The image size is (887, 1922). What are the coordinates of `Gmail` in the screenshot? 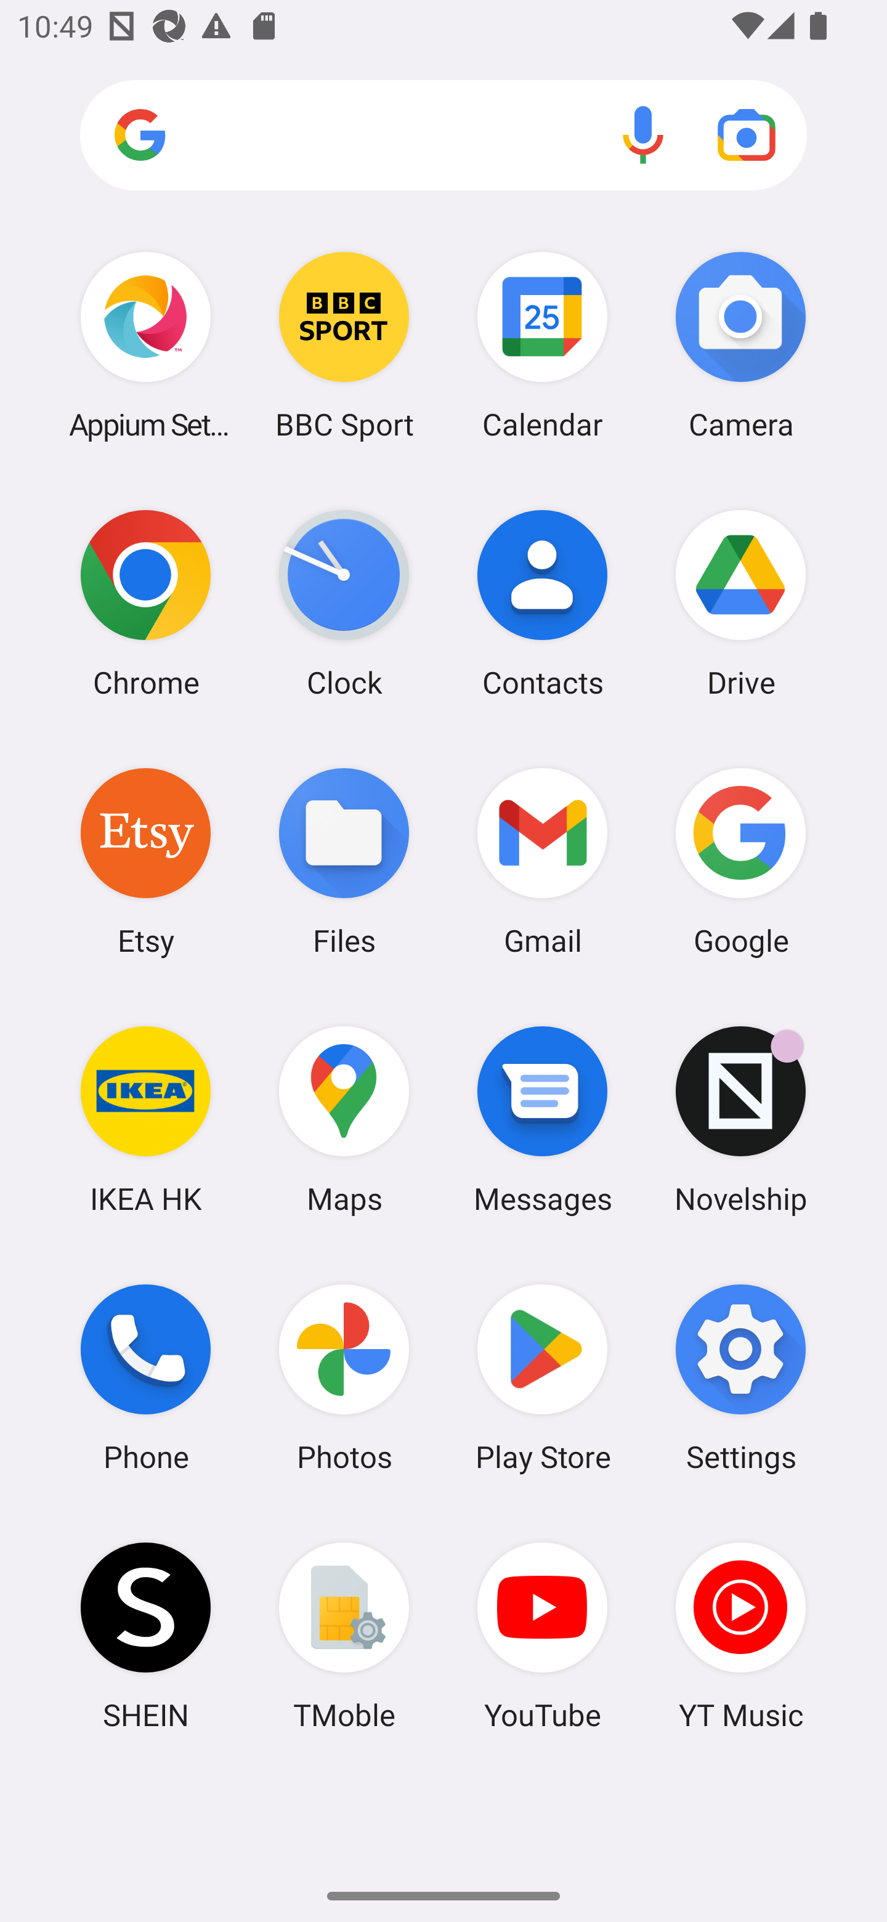 It's located at (543, 861).